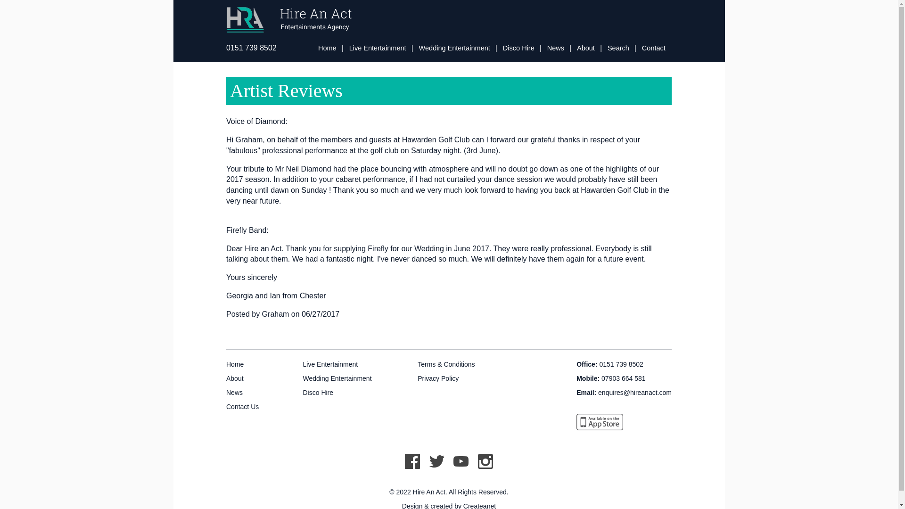  What do you see at coordinates (337, 378) in the screenshot?
I see `Wedding Entertainment` at bounding box center [337, 378].